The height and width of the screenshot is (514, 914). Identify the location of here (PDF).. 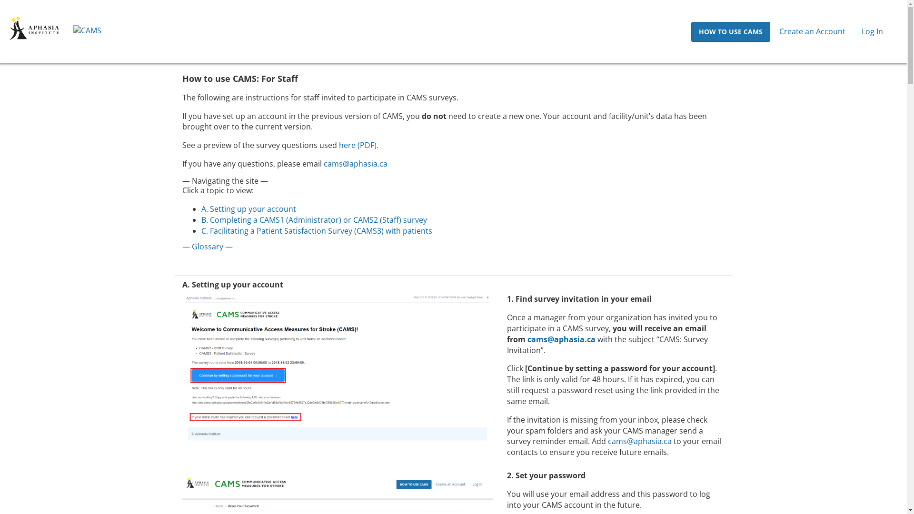
(359, 145).